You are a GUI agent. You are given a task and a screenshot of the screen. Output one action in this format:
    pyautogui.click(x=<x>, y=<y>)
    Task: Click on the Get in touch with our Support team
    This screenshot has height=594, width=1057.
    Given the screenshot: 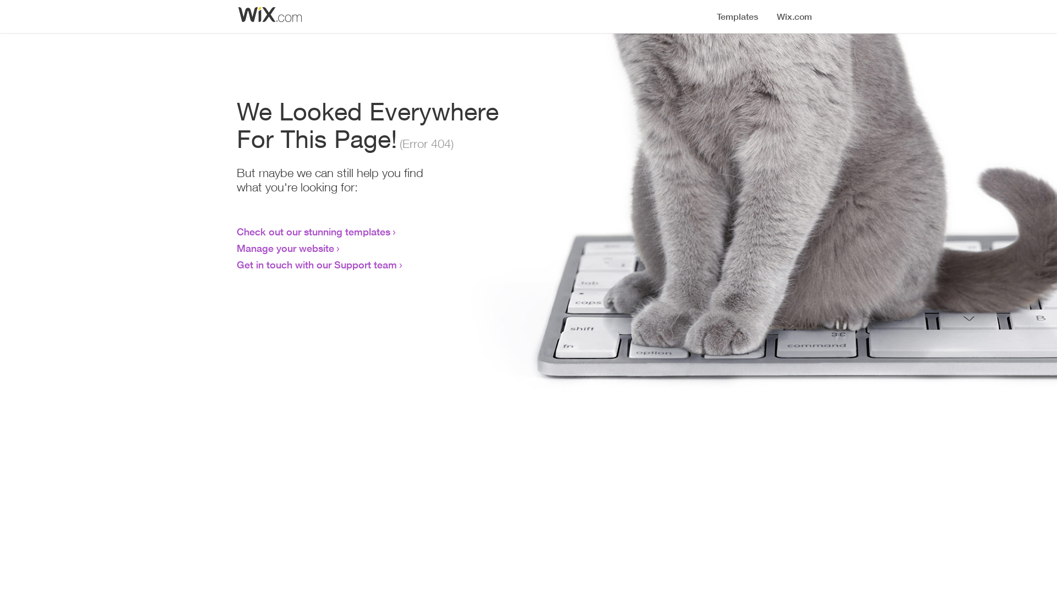 What is the action you would take?
    pyautogui.click(x=317, y=265)
    